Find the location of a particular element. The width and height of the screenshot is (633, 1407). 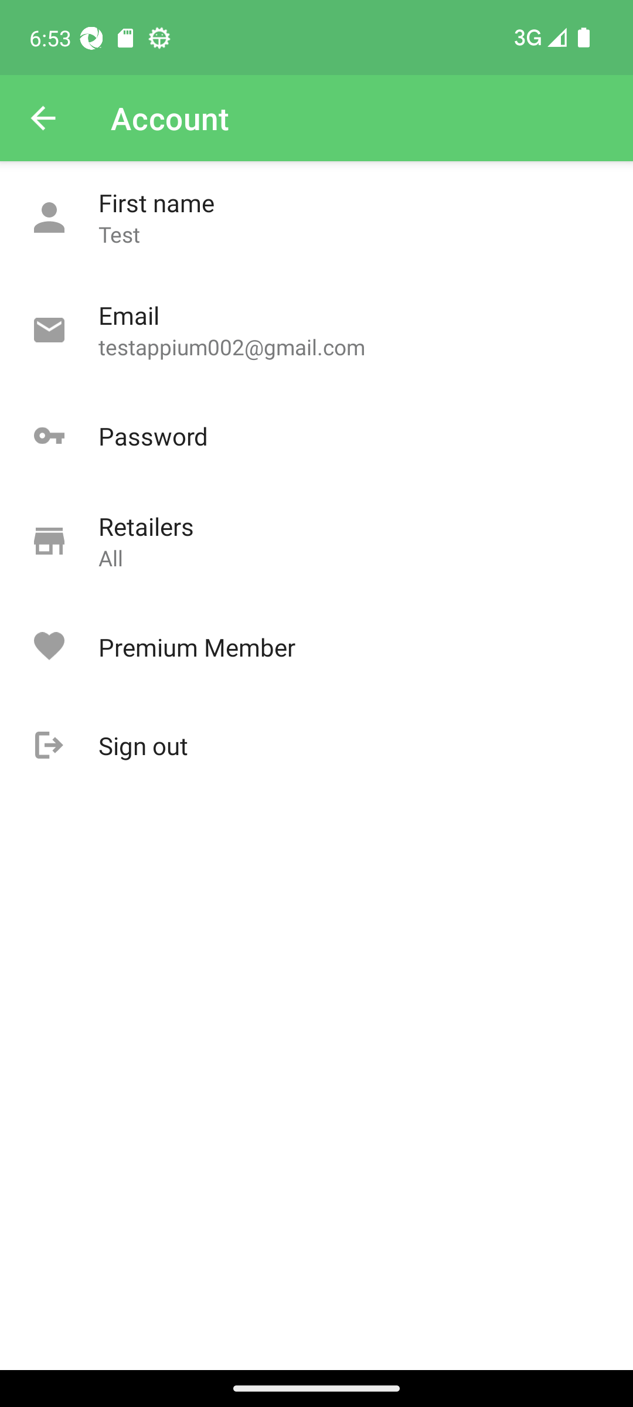

Retailers All is located at coordinates (316, 542).